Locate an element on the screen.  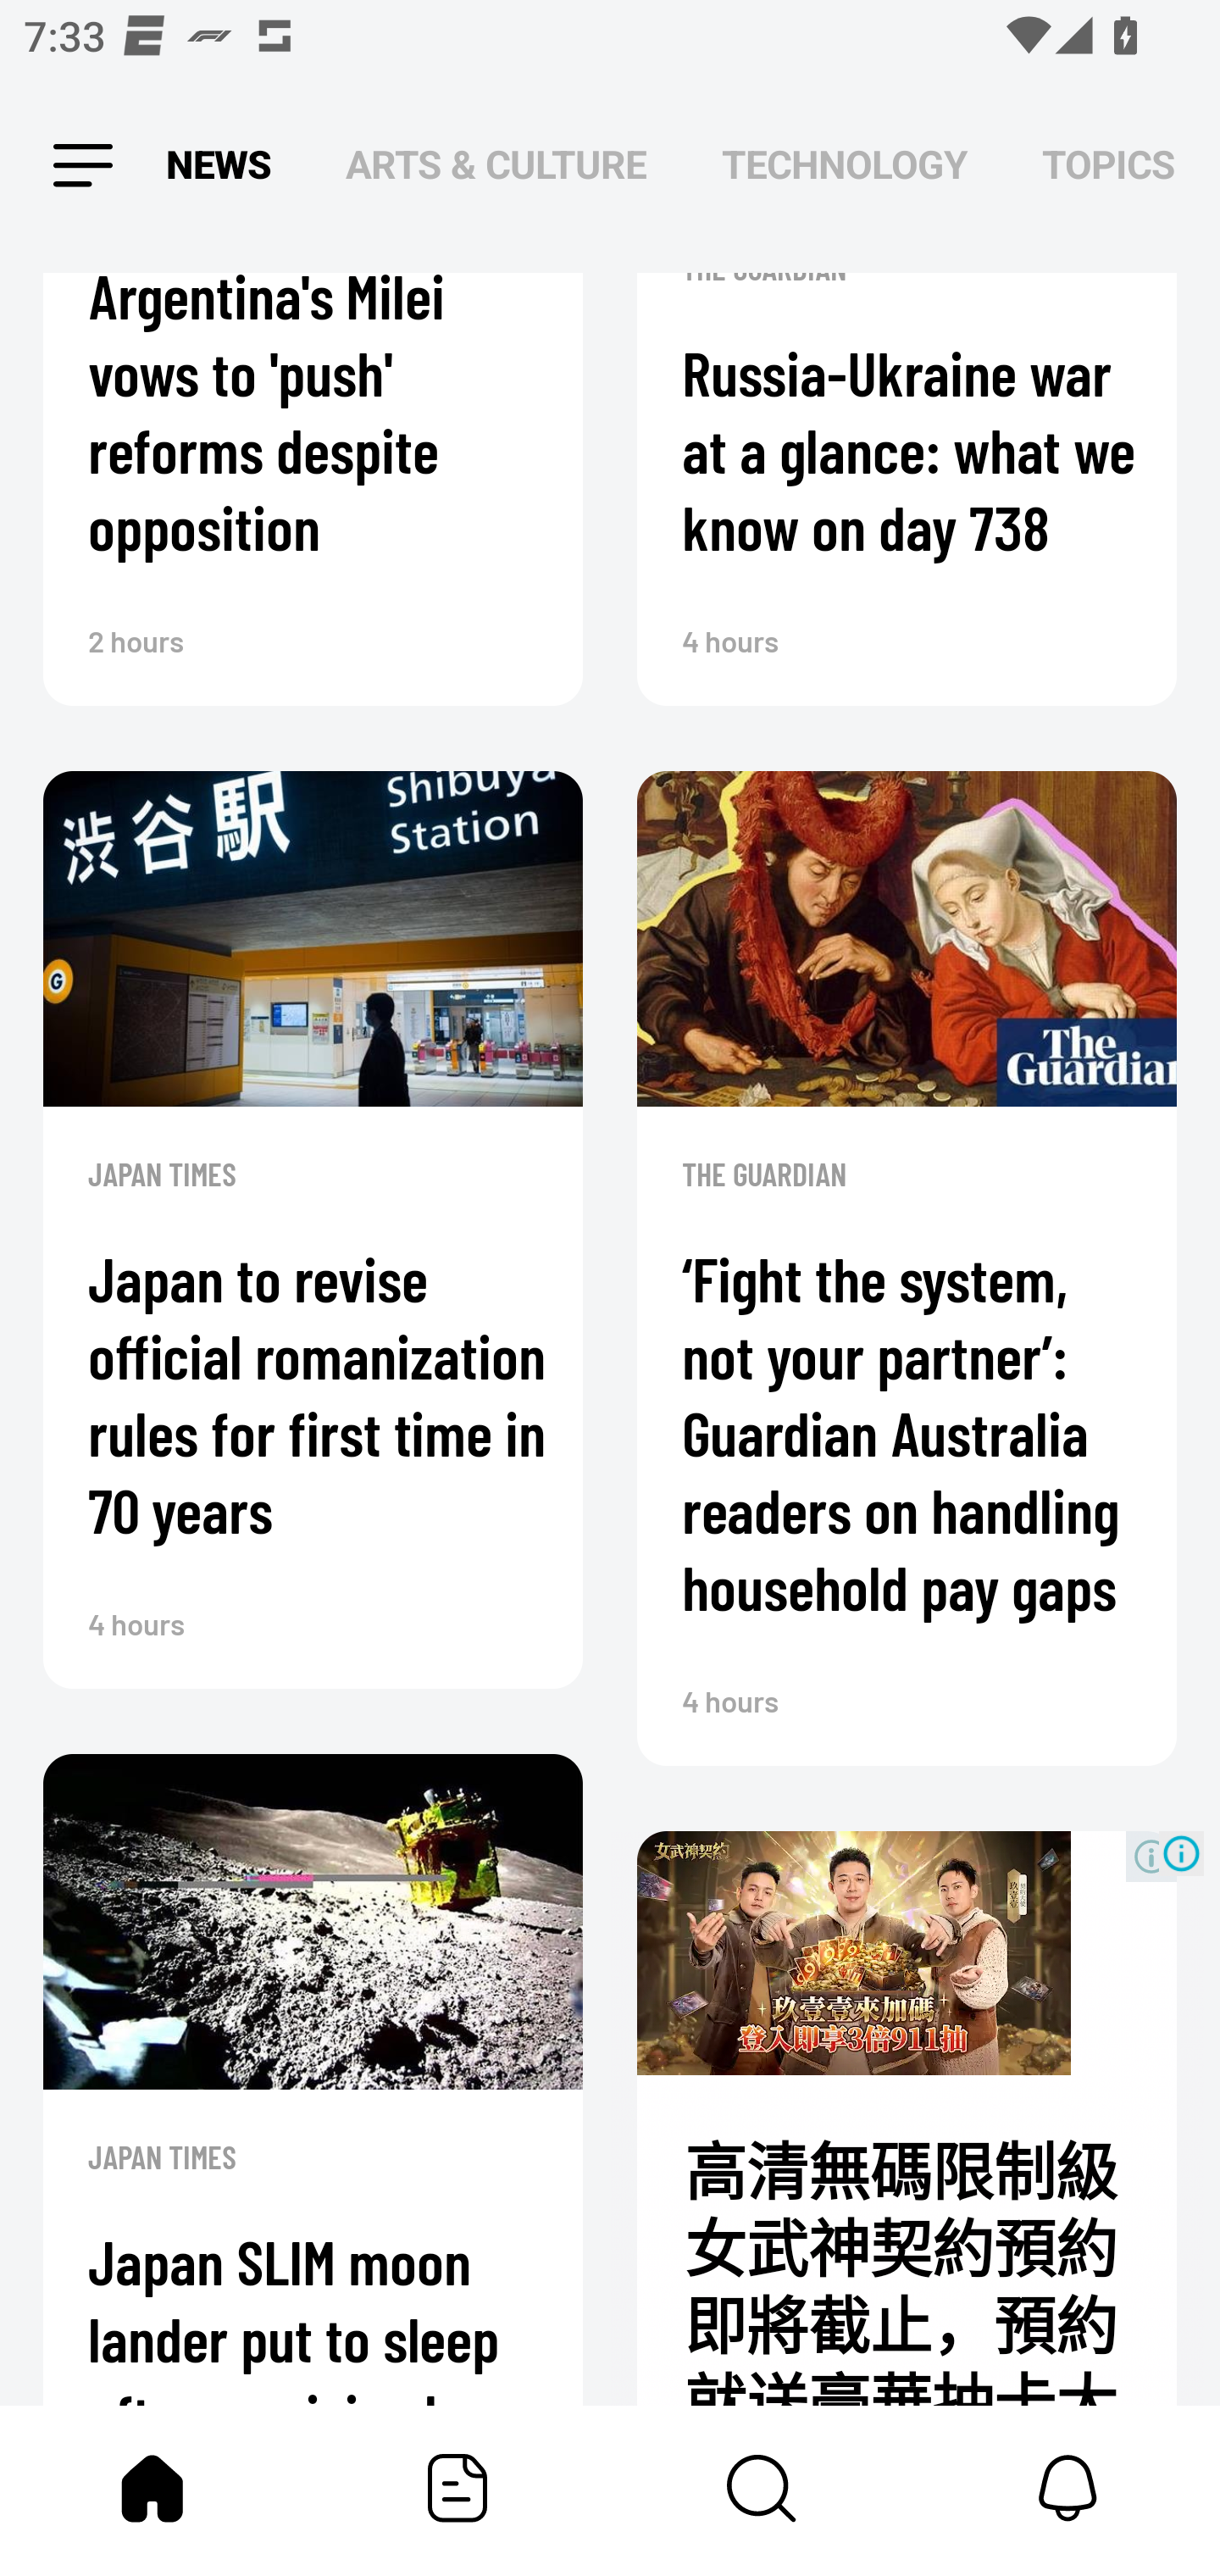
Ad Choices Icon is located at coordinates (1181, 1853).